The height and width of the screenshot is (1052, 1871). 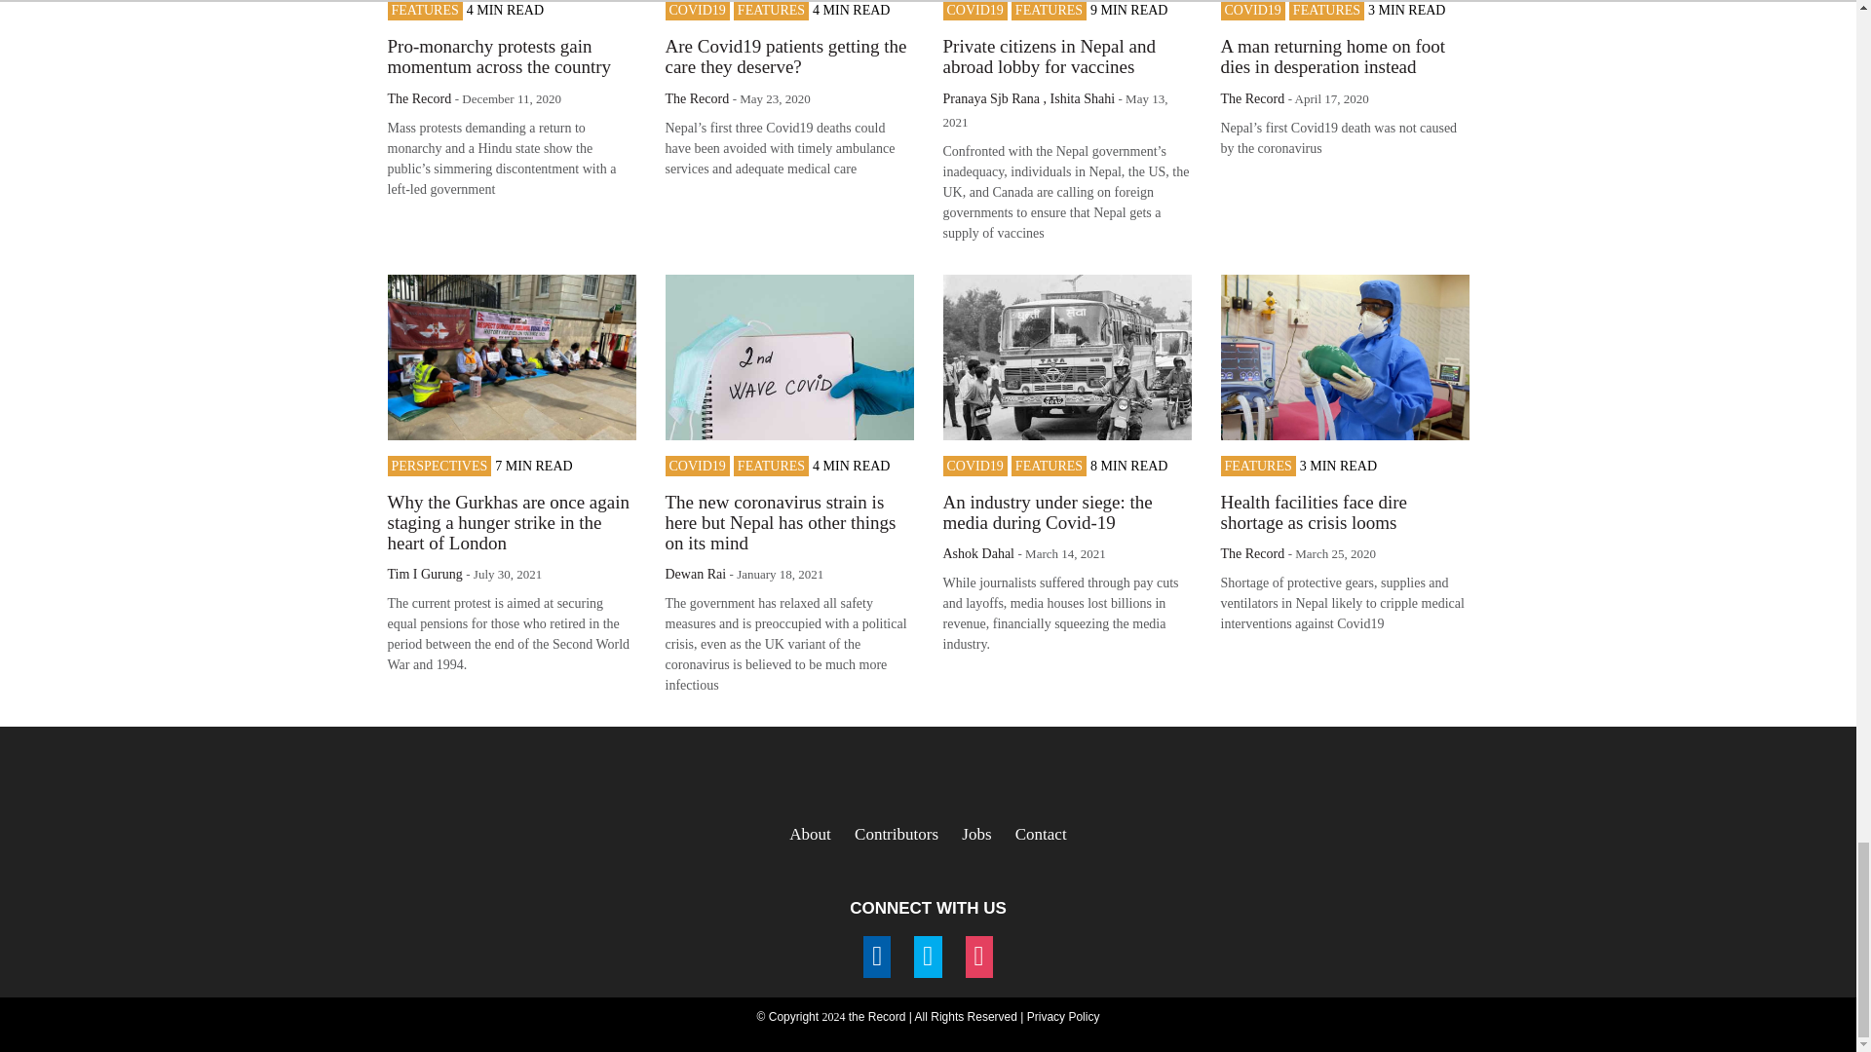 What do you see at coordinates (499, 56) in the screenshot?
I see `Pro-monarchy protests gain momentum across the country` at bounding box center [499, 56].